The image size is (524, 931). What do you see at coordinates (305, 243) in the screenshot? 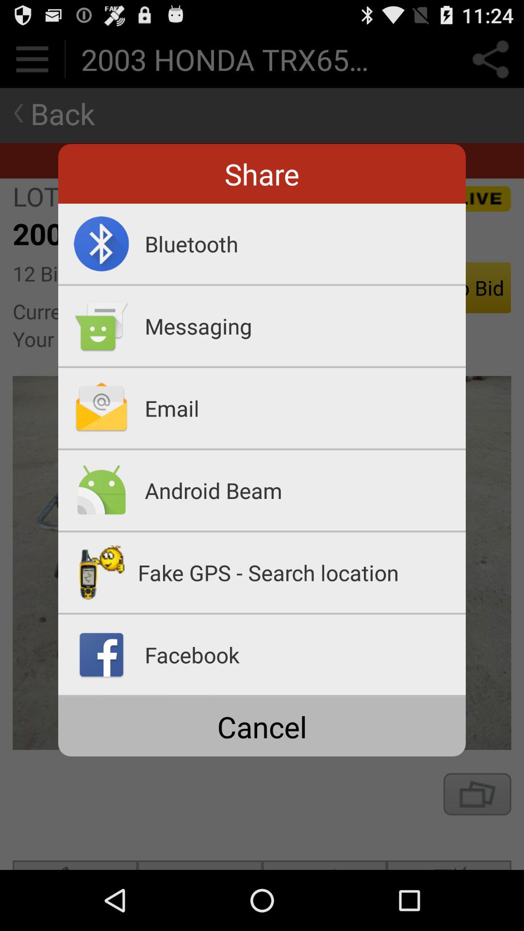
I see `choose the app below the share app` at bounding box center [305, 243].